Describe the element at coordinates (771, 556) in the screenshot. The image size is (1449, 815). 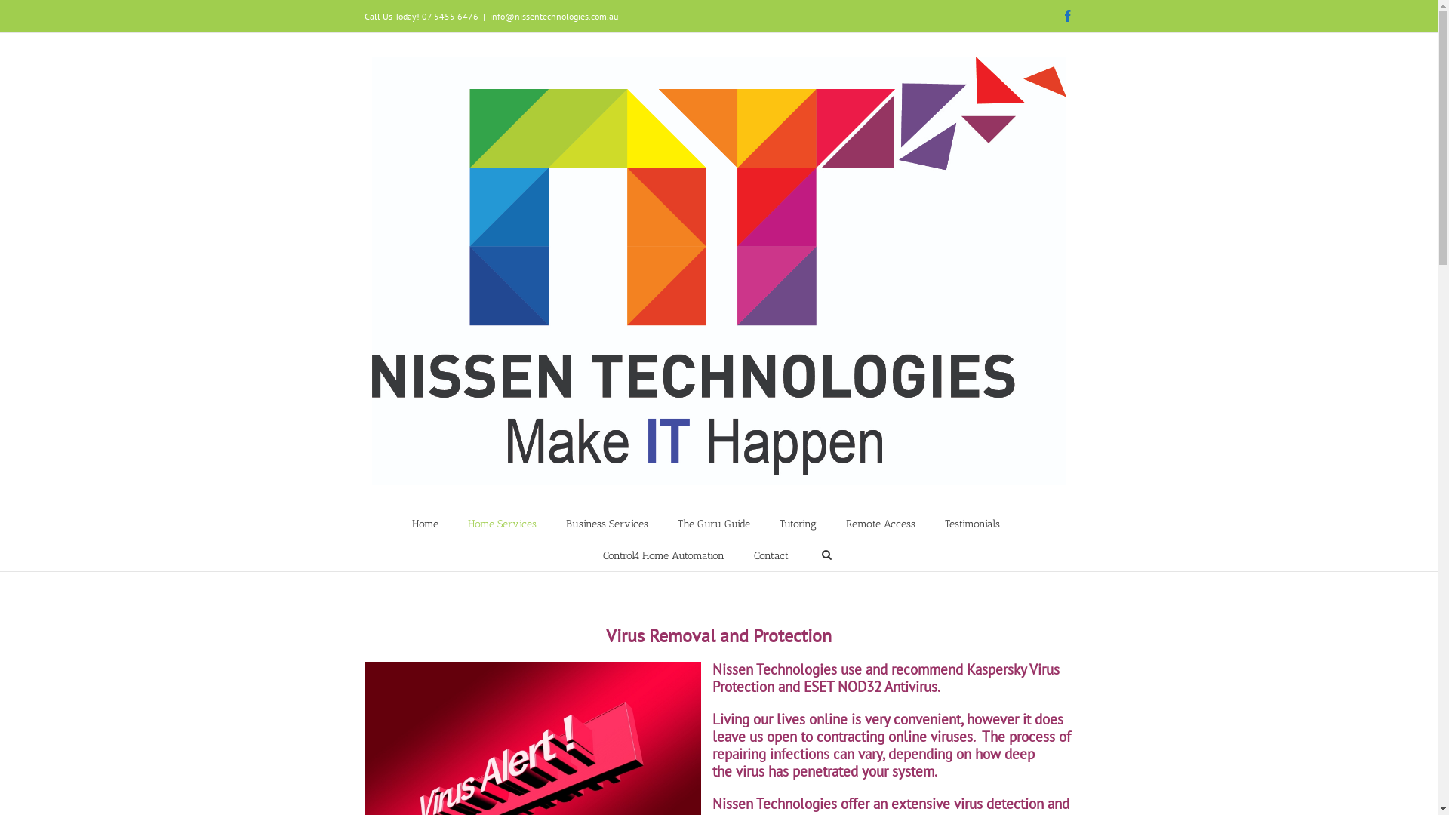
I see `Contact` at that location.